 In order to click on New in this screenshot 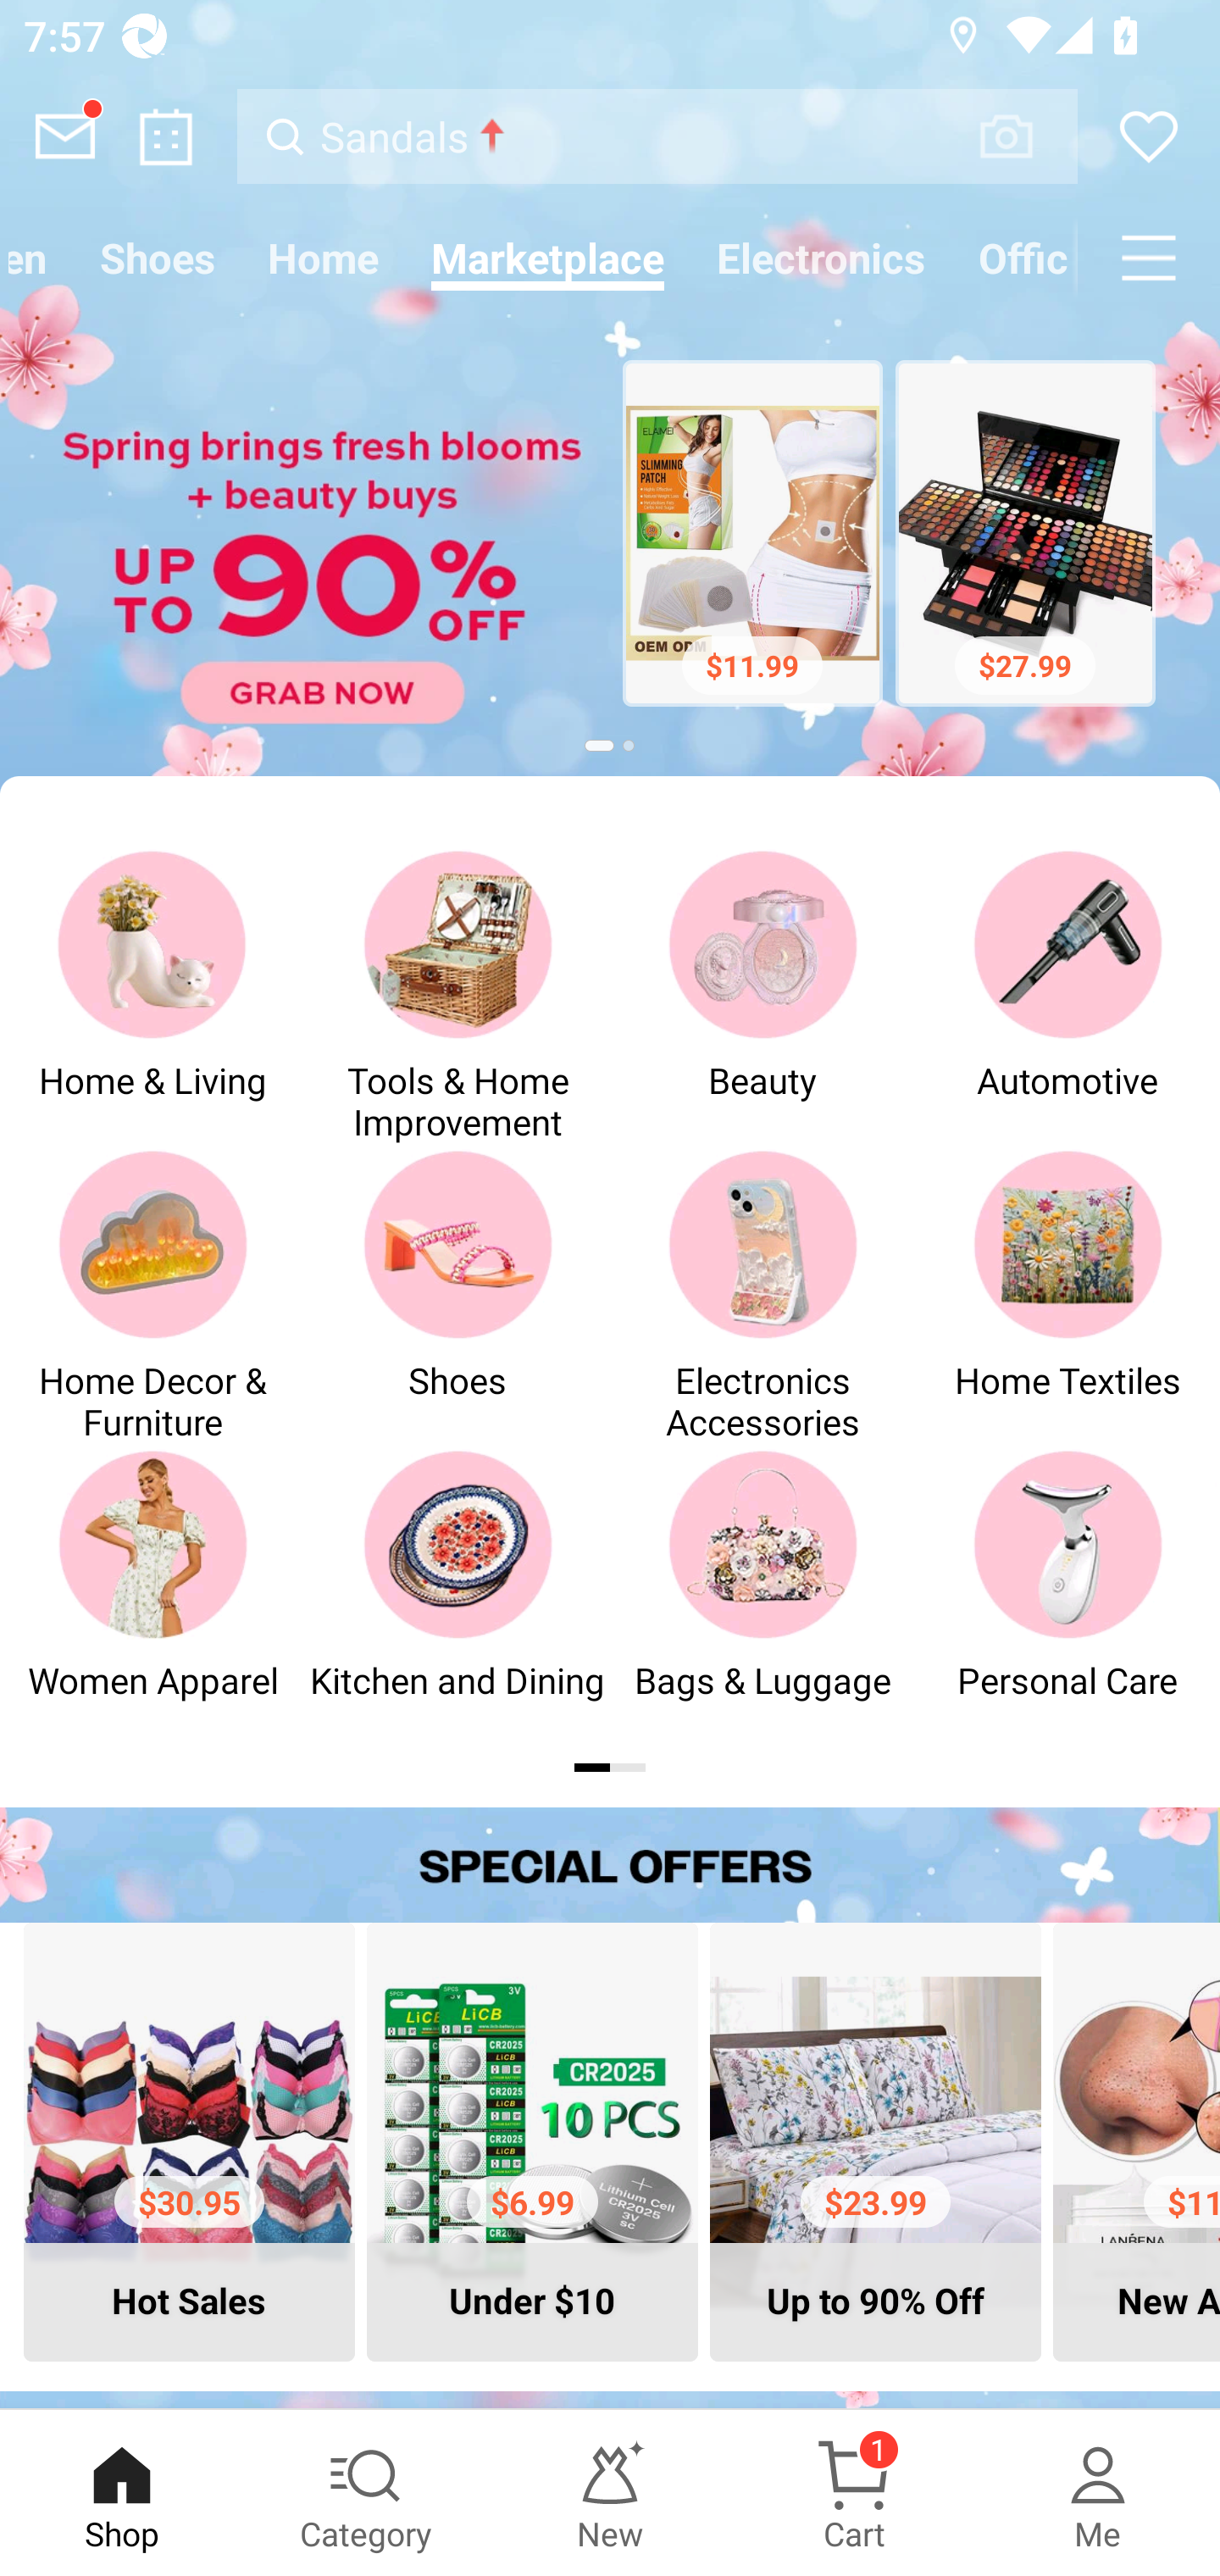, I will do `click(610, 2493)`.